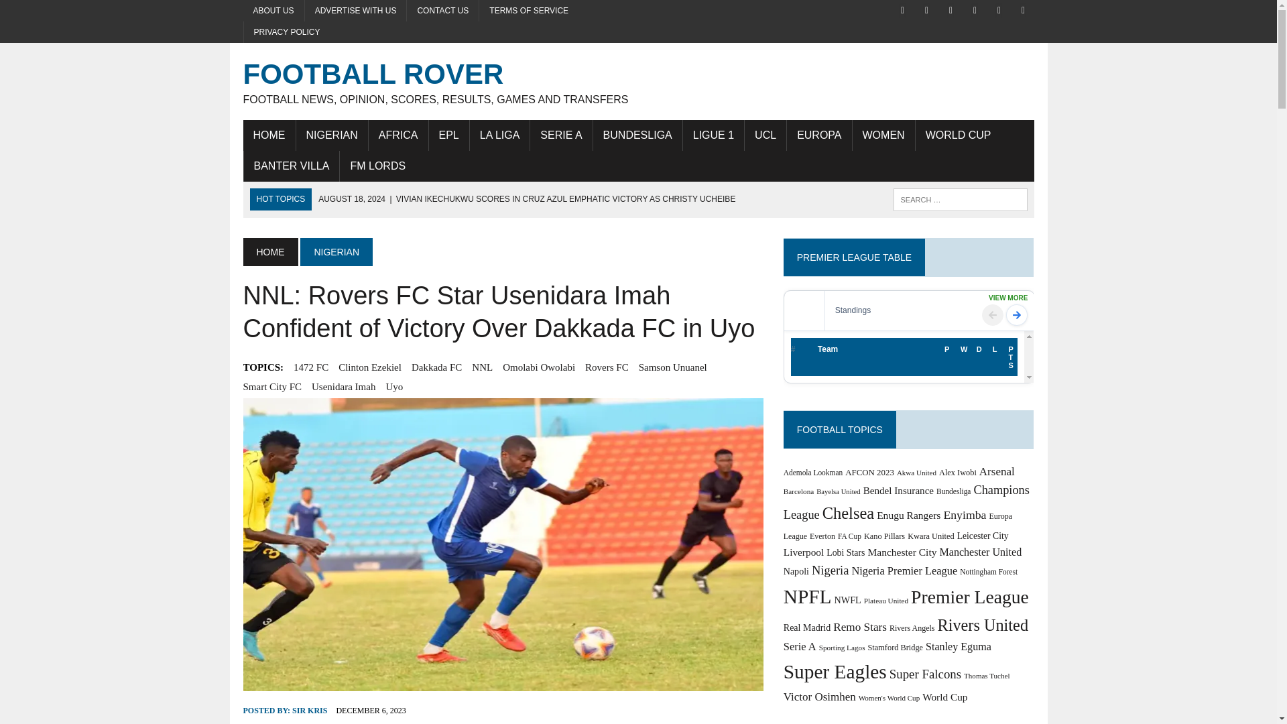 The image size is (1287, 724). What do you see at coordinates (449, 135) in the screenshot?
I see `EPL` at bounding box center [449, 135].